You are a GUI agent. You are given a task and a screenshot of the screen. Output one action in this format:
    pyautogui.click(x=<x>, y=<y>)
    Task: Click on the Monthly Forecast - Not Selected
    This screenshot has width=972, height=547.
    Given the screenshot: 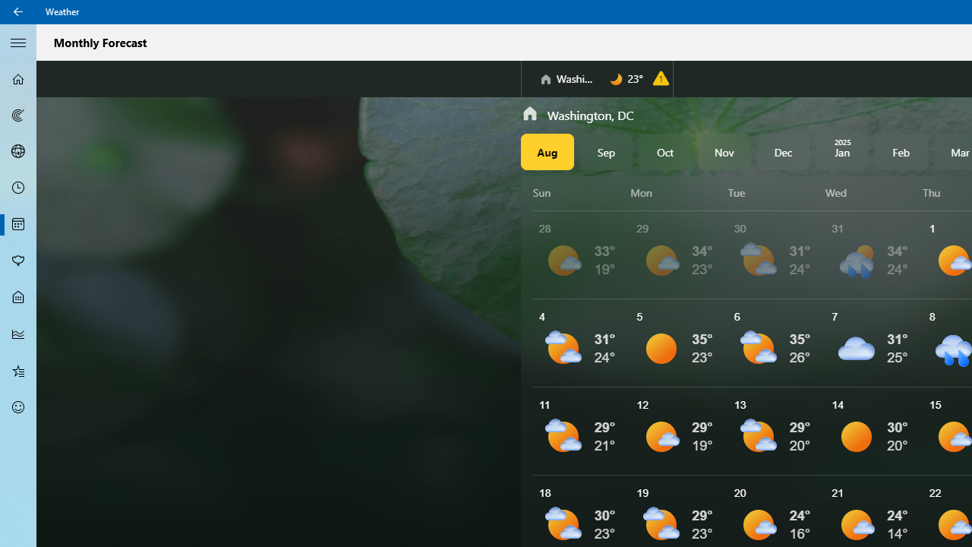 What is the action you would take?
    pyautogui.click(x=18, y=225)
    